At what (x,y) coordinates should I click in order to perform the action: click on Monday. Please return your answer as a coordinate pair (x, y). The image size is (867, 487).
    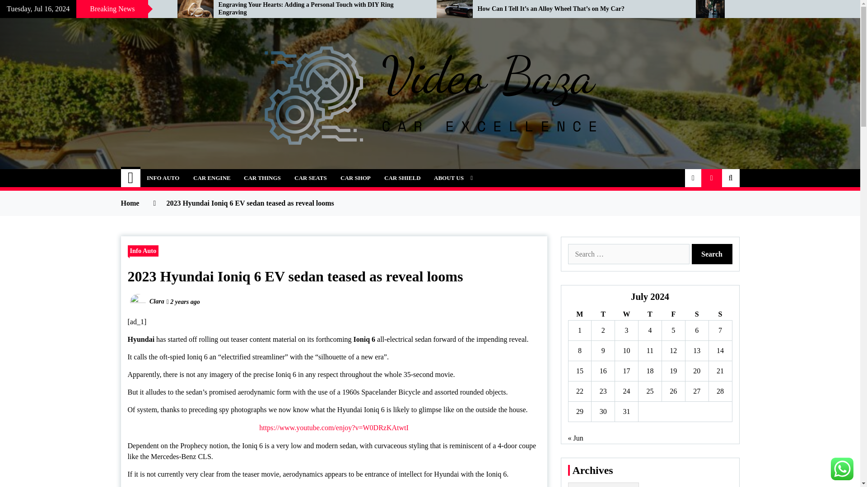
    Looking at the image, I should click on (579, 314).